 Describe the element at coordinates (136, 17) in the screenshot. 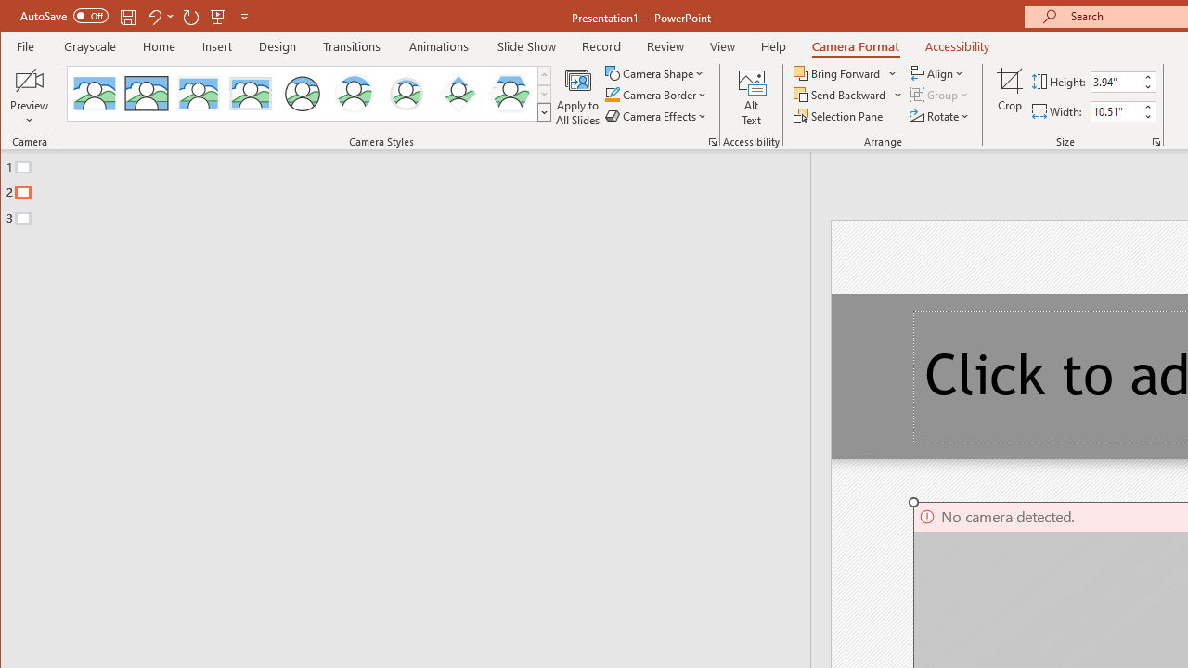

I see `Quick Access Toolbar` at that location.